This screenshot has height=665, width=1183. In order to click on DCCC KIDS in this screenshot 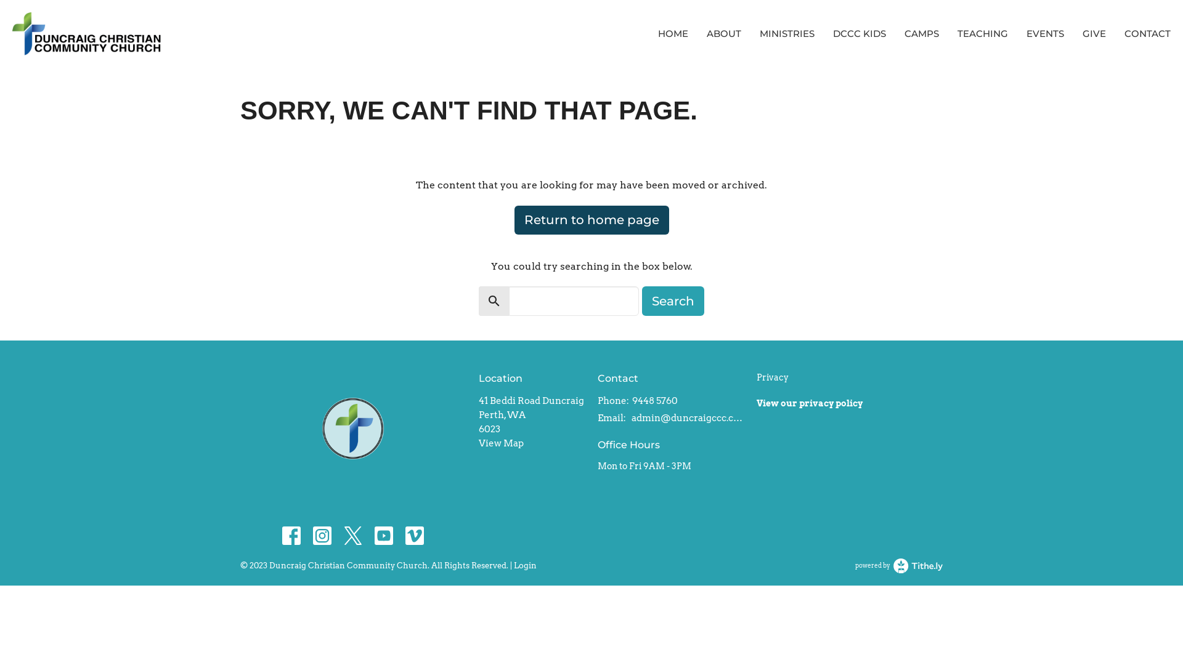, I will do `click(860, 33)`.